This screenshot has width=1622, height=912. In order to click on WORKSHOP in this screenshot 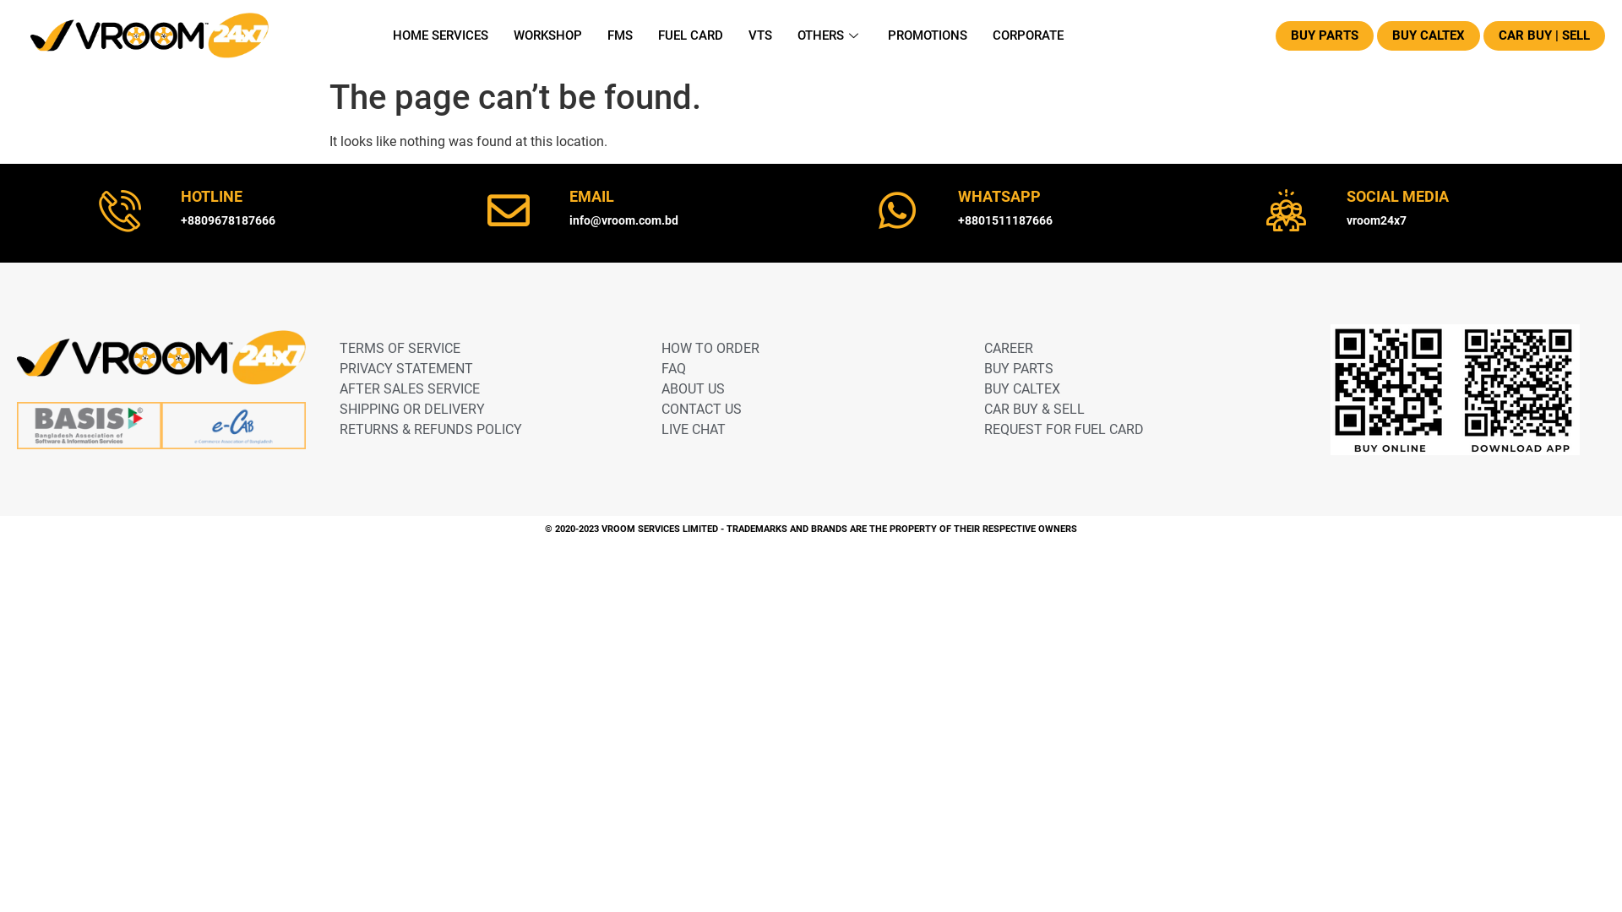, I will do `click(547, 35)`.